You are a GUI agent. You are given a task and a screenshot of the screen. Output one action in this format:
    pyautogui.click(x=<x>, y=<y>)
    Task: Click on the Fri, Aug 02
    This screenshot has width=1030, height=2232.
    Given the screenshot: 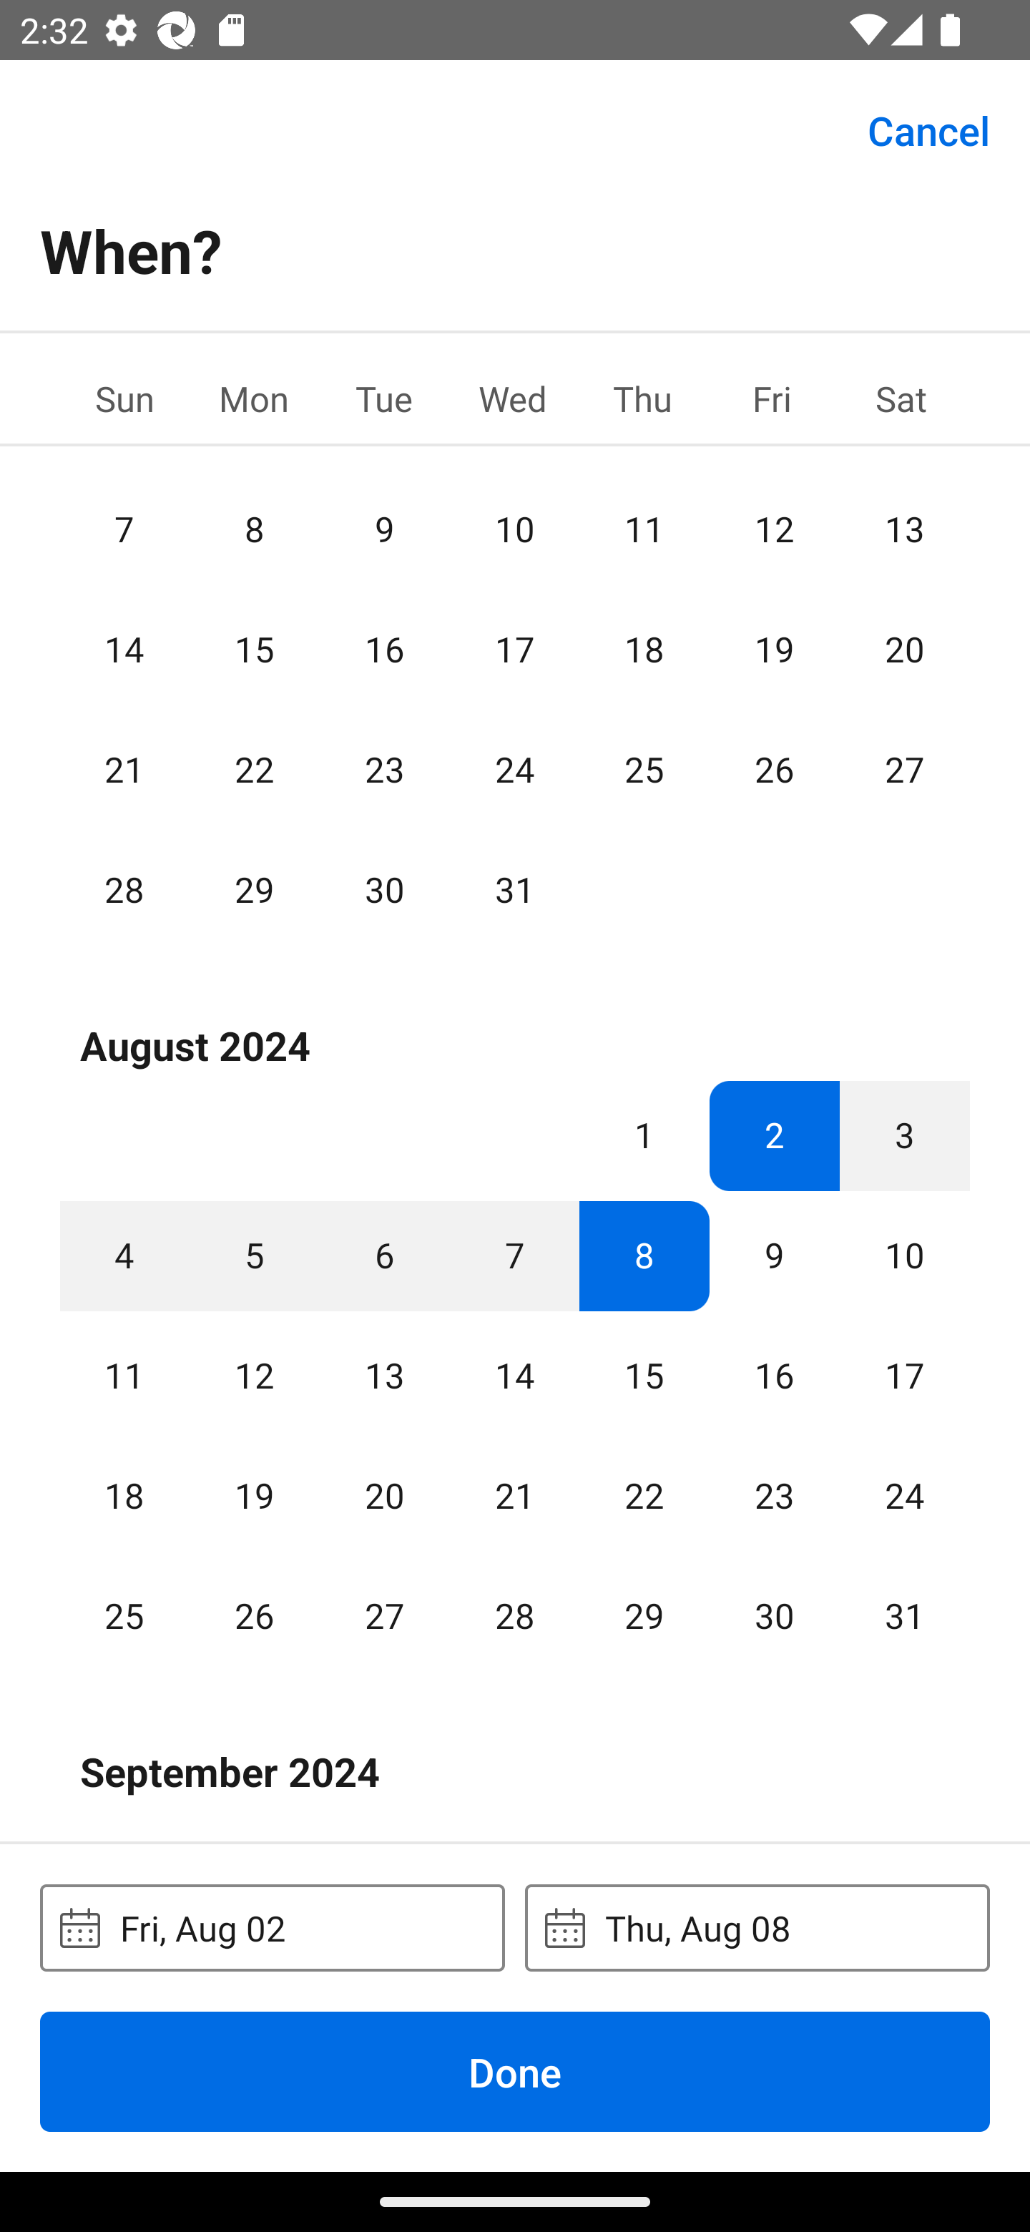 What is the action you would take?
    pyautogui.click(x=272, y=1927)
    